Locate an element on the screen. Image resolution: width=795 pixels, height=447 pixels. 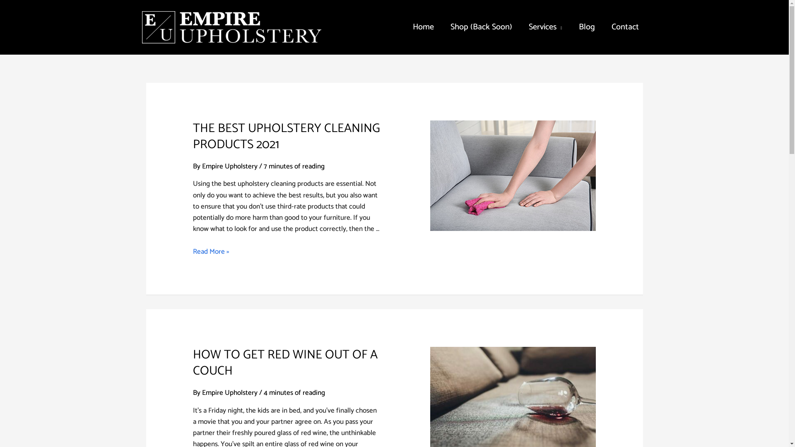
Contact is located at coordinates (625, 27).